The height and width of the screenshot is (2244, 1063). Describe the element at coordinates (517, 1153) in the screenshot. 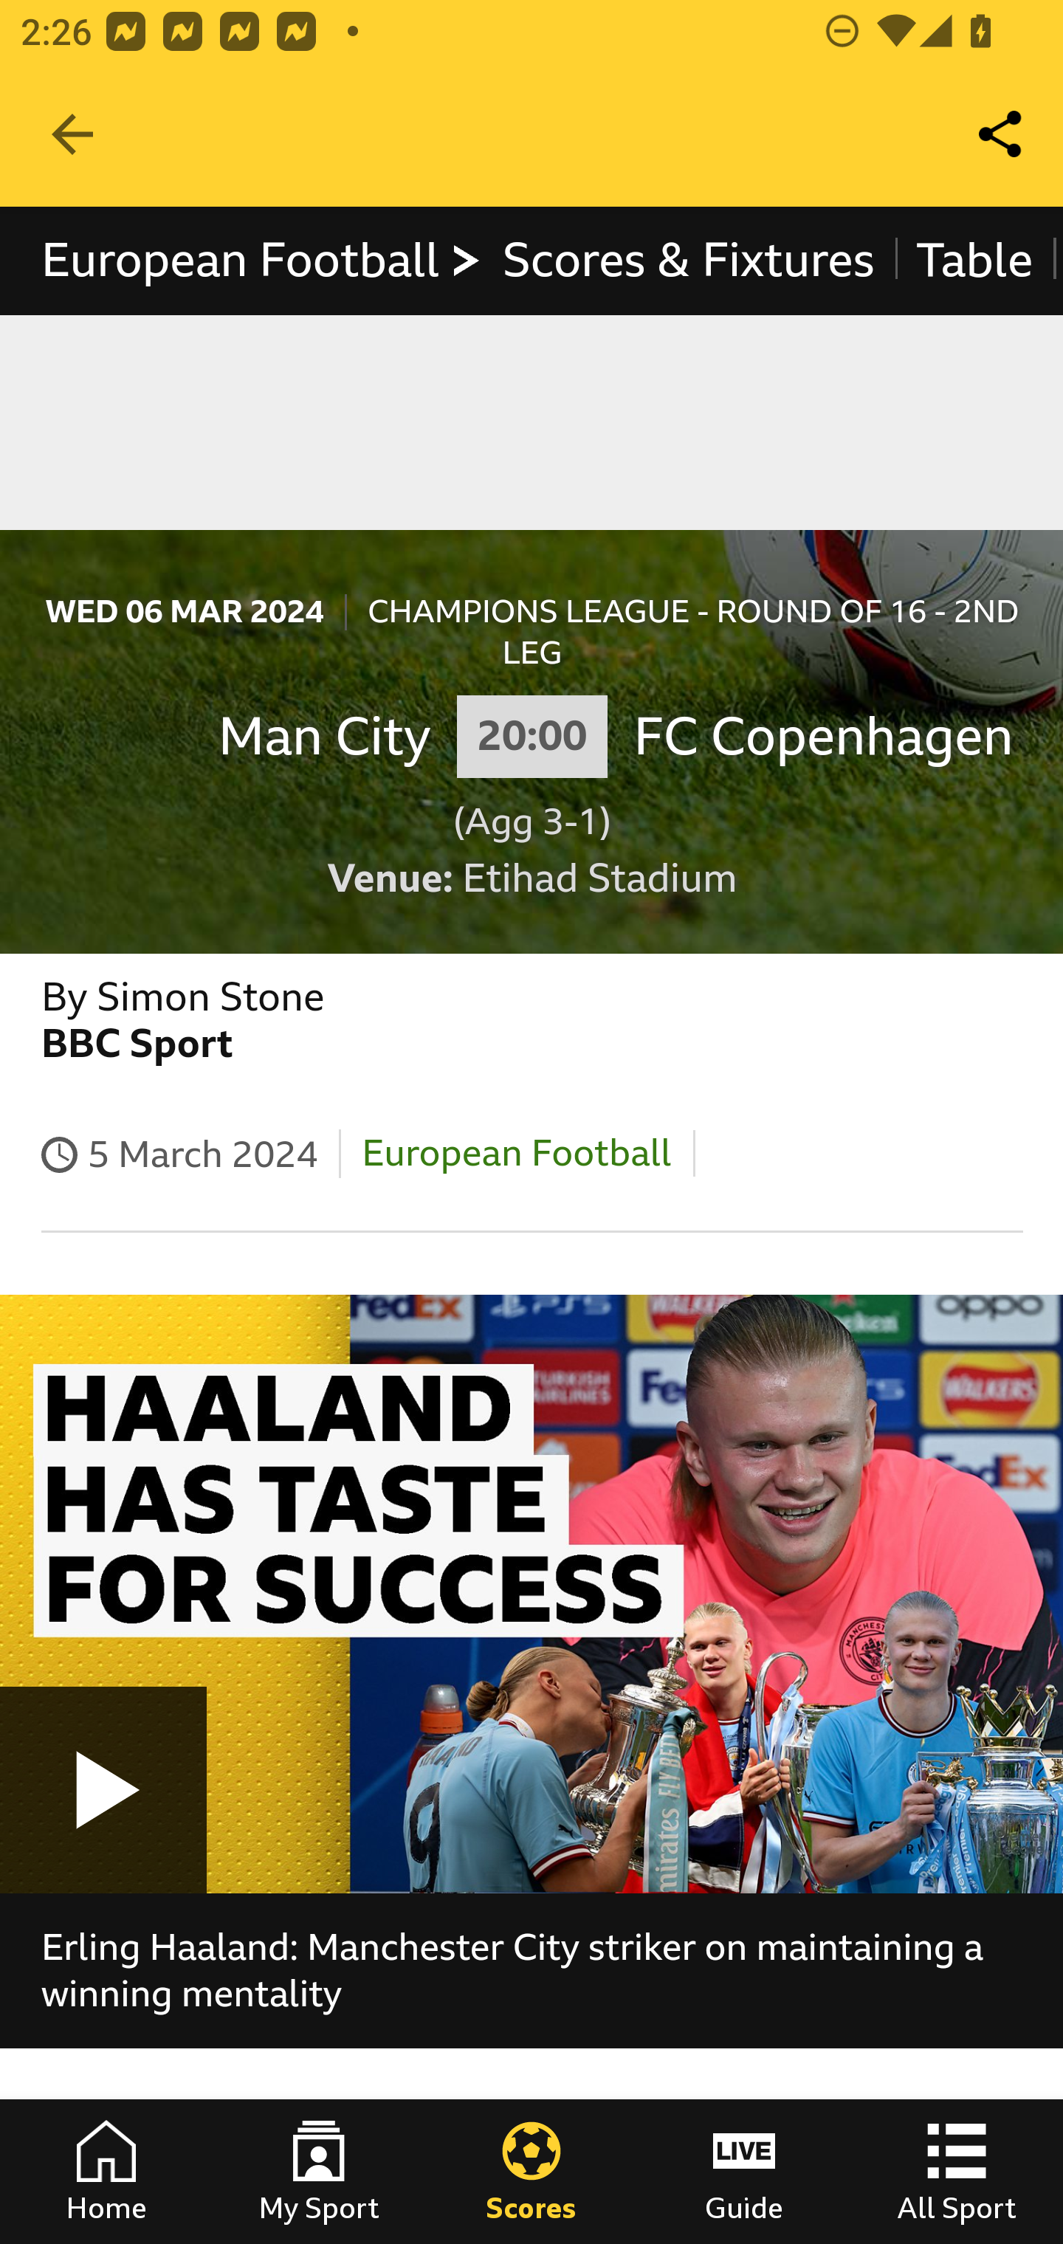

I see `European Football` at that location.